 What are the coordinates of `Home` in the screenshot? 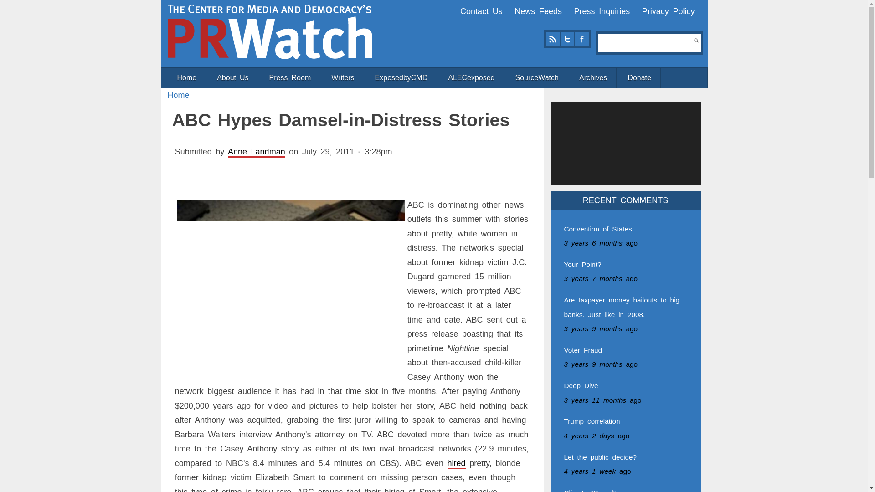 It's located at (270, 31).